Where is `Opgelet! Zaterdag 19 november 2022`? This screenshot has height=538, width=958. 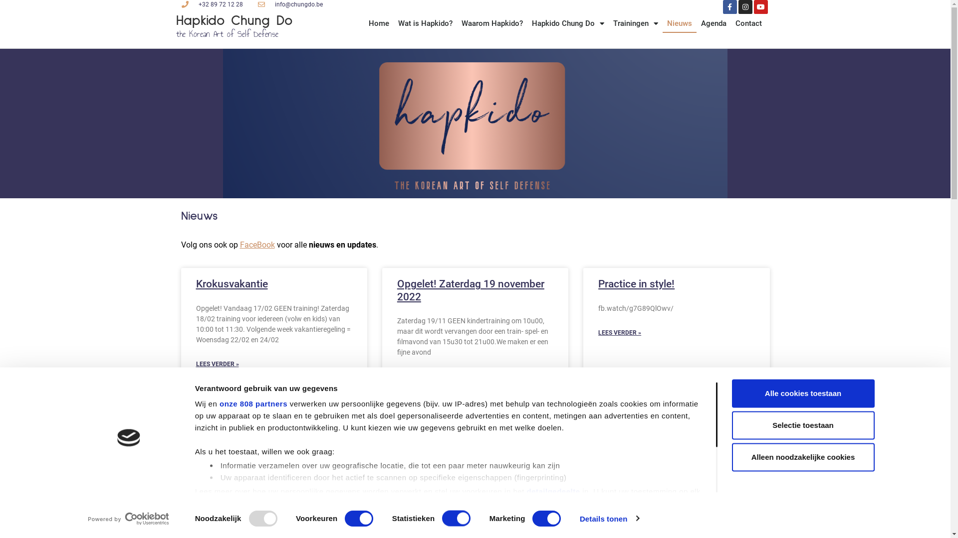 Opgelet! Zaterdag 19 november 2022 is located at coordinates (471, 290).